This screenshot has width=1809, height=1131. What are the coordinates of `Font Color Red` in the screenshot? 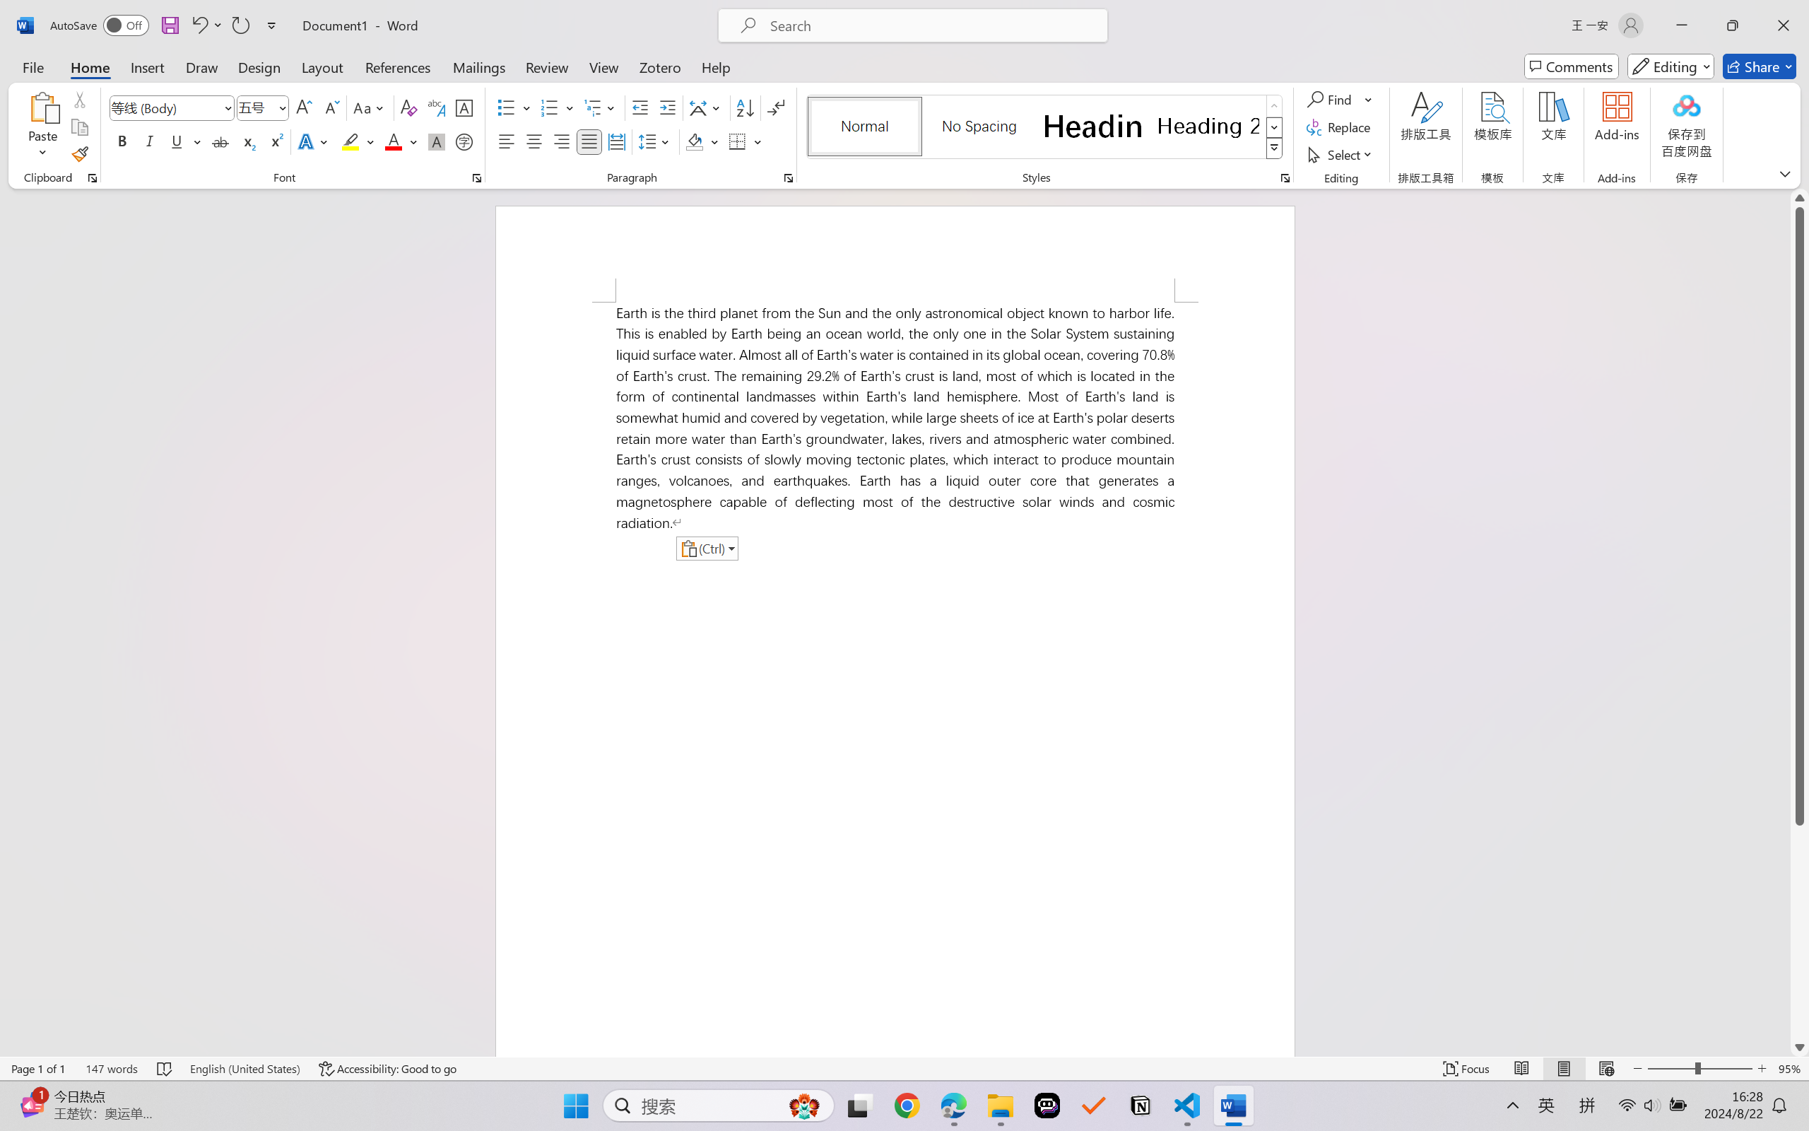 It's located at (394, 141).